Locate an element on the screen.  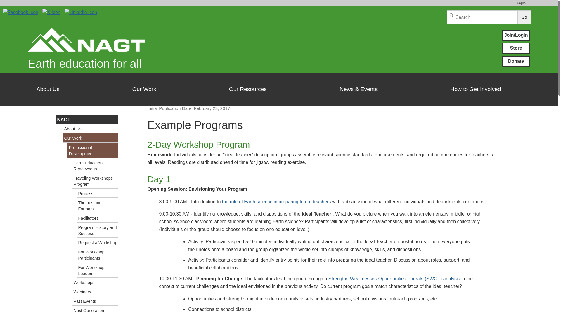
Our Work is located at coordinates (144, 89).